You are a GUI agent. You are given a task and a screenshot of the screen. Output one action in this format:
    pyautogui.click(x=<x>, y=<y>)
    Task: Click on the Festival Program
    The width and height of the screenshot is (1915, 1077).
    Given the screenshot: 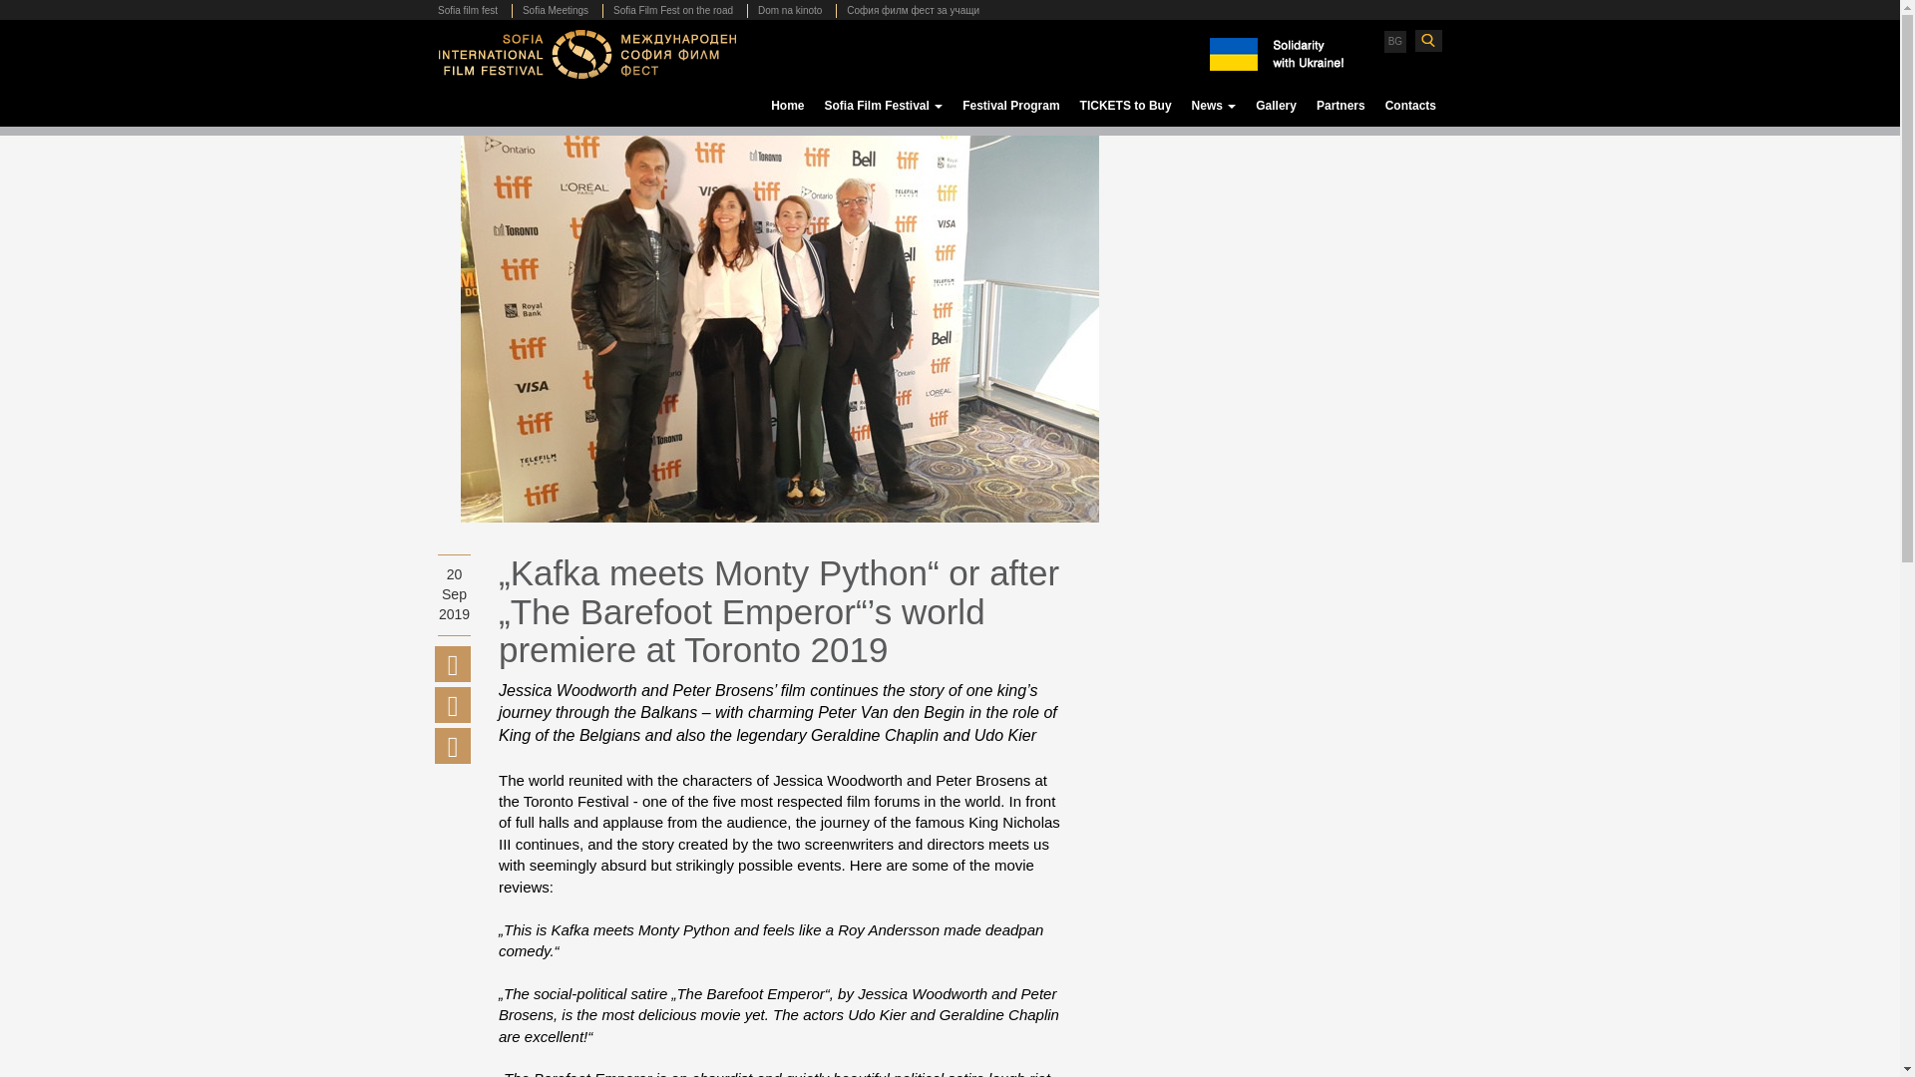 What is the action you would take?
    pyautogui.click(x=1009, y=106)
    